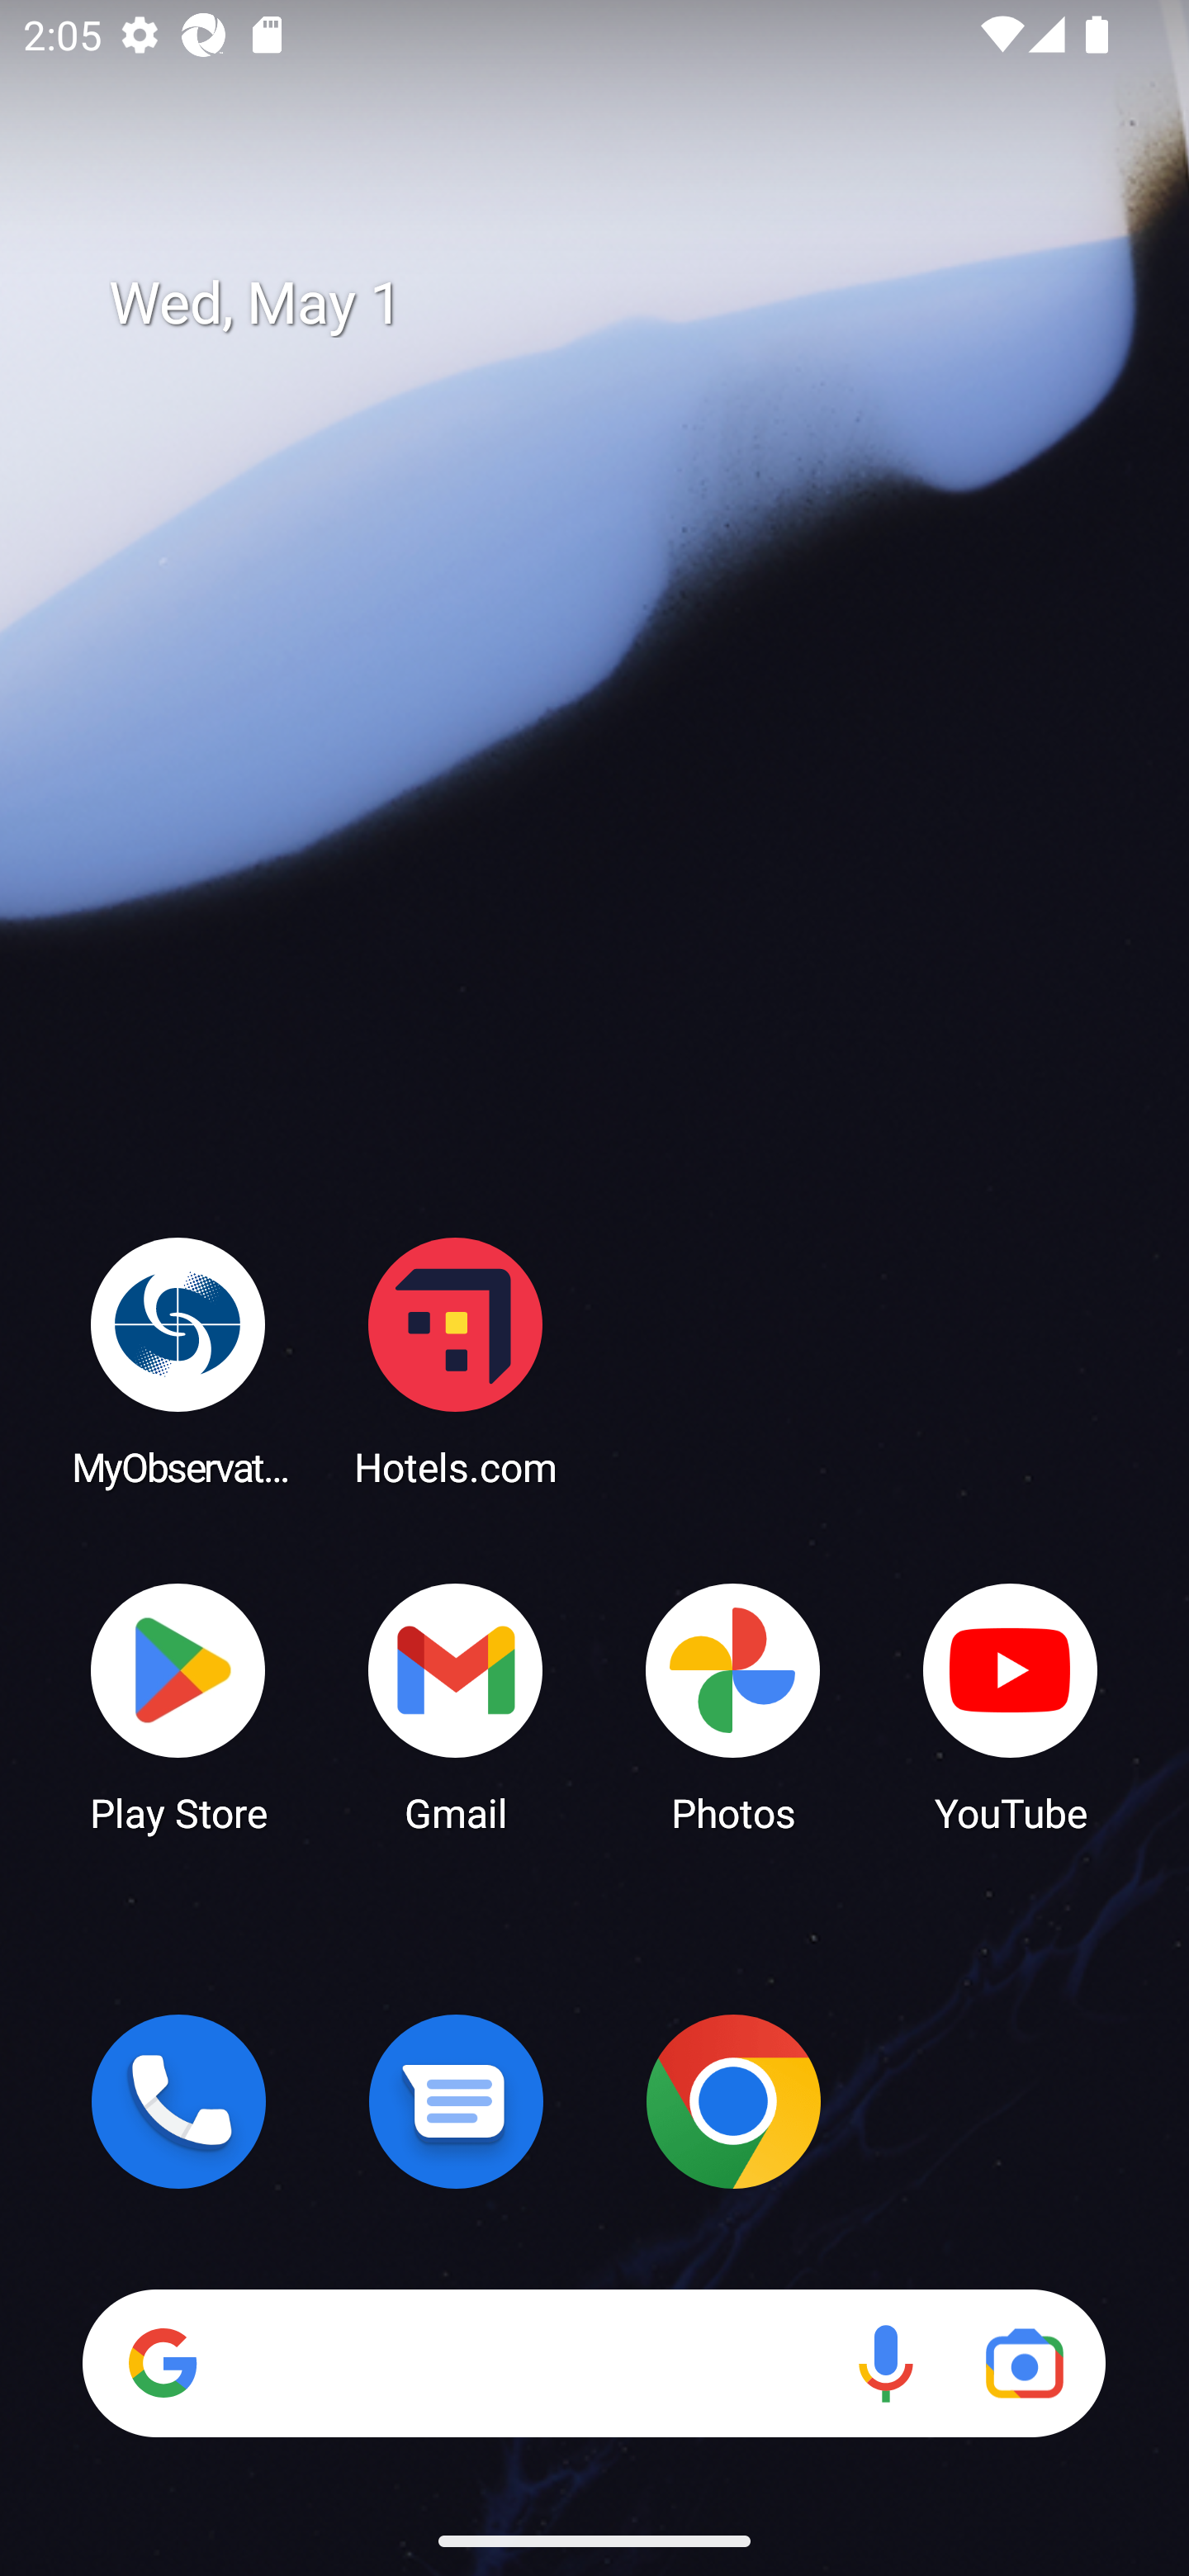 The width and height of the screenshot is (1189, 2576). Describe the element at coordinates (1011, 1706) in the screenshot. I see `YouTube` at that location.